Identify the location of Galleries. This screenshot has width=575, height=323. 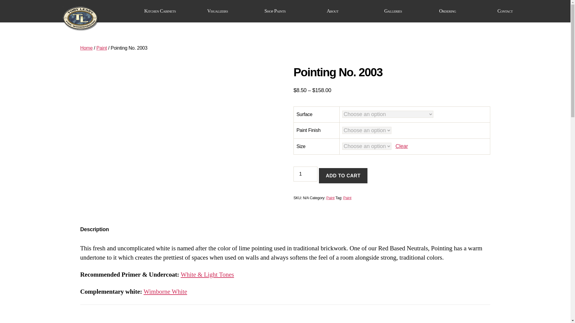
(393, 11).